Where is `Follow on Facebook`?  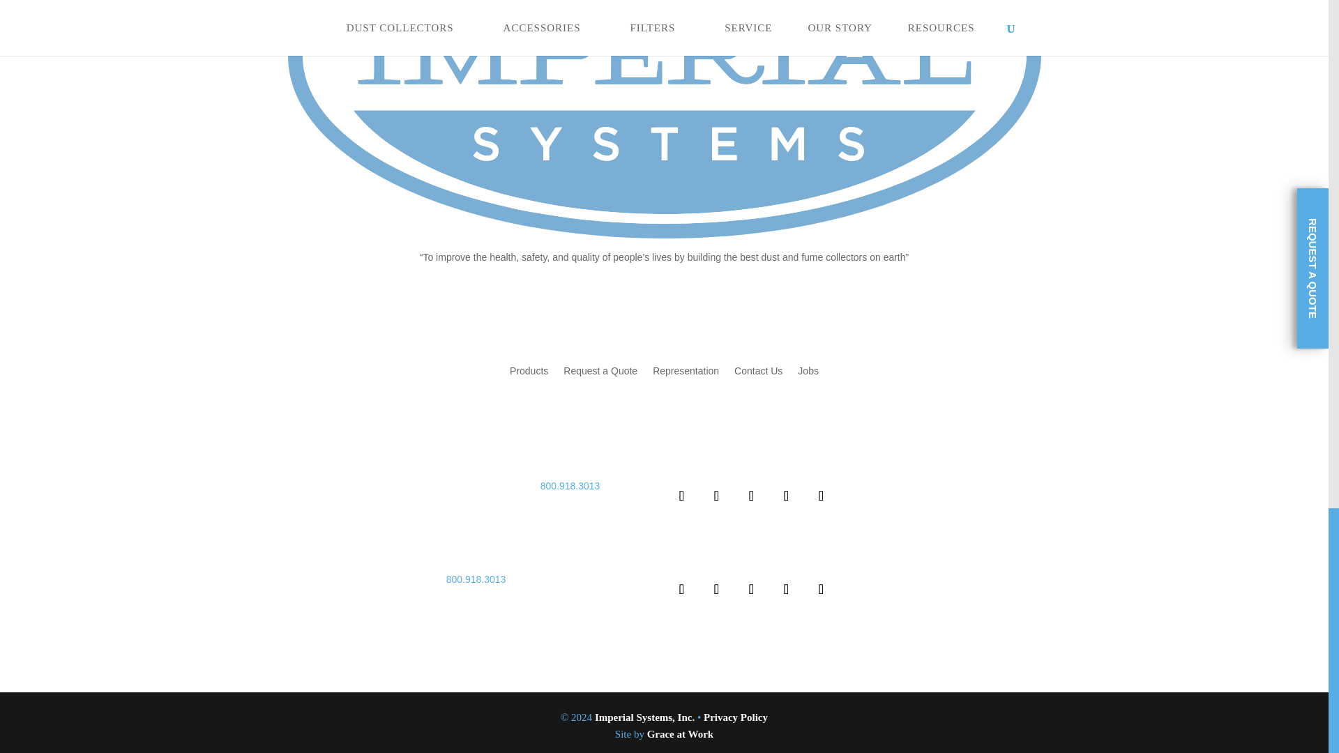
Follow on Facebook is located at coordinates (681, 588).